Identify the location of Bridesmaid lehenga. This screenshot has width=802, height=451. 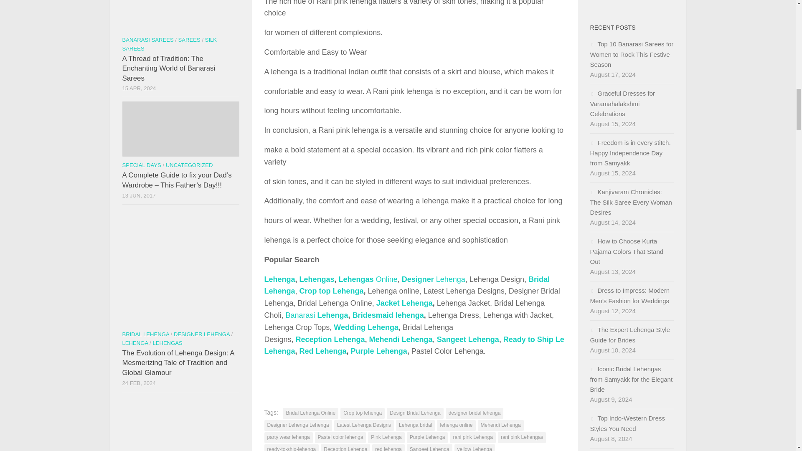
(388, 315).